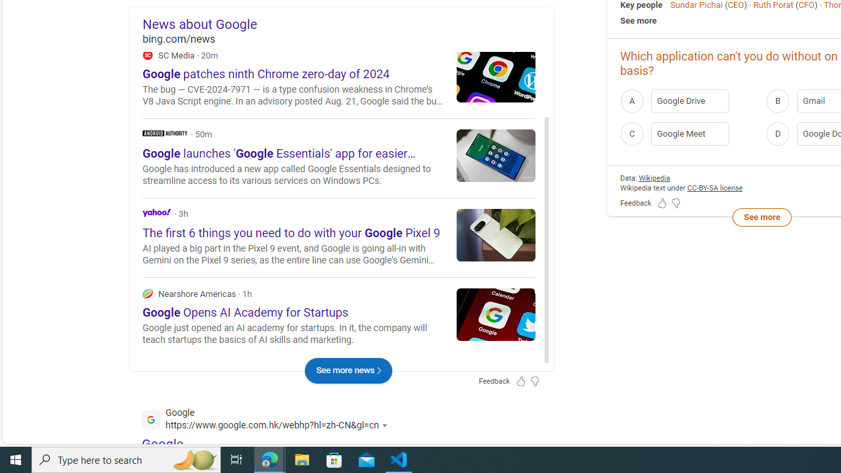 This screenshot has height=473, width=841. Describe the element at coordinates (147, 55) in the screenshot. I see `SC Media` at that location.